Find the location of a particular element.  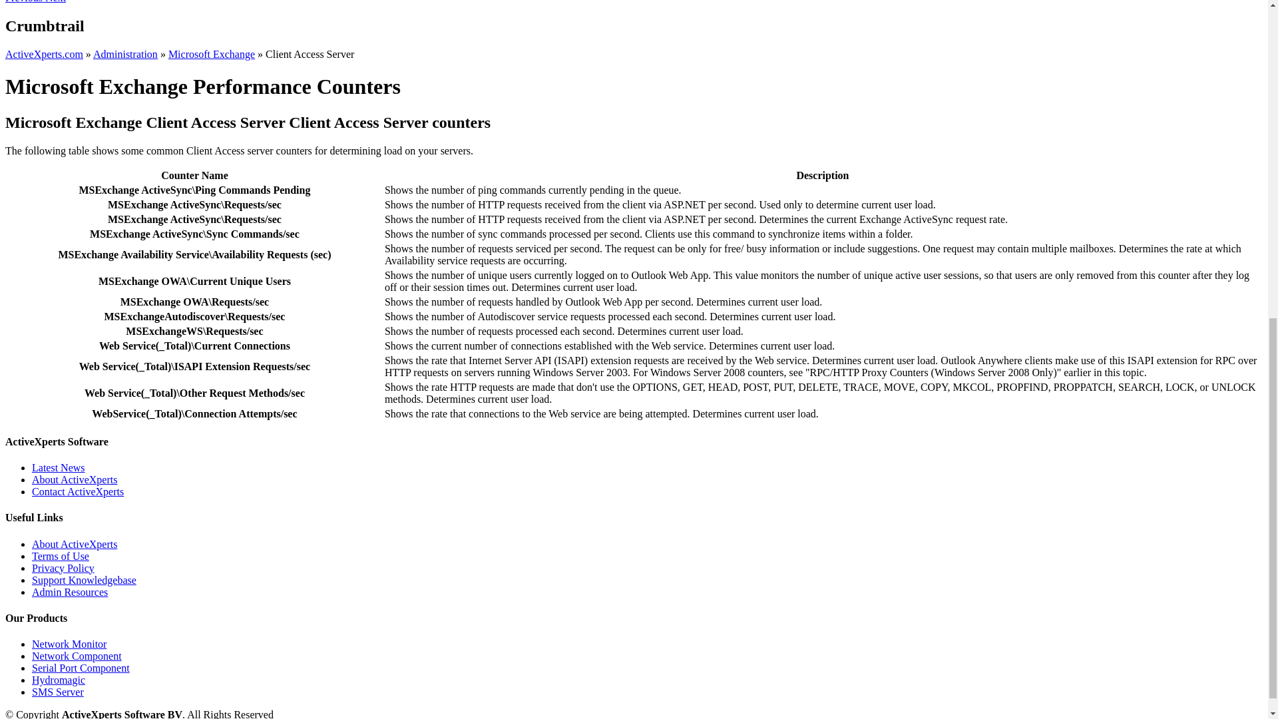

Next is located at coordinates (55, 1).